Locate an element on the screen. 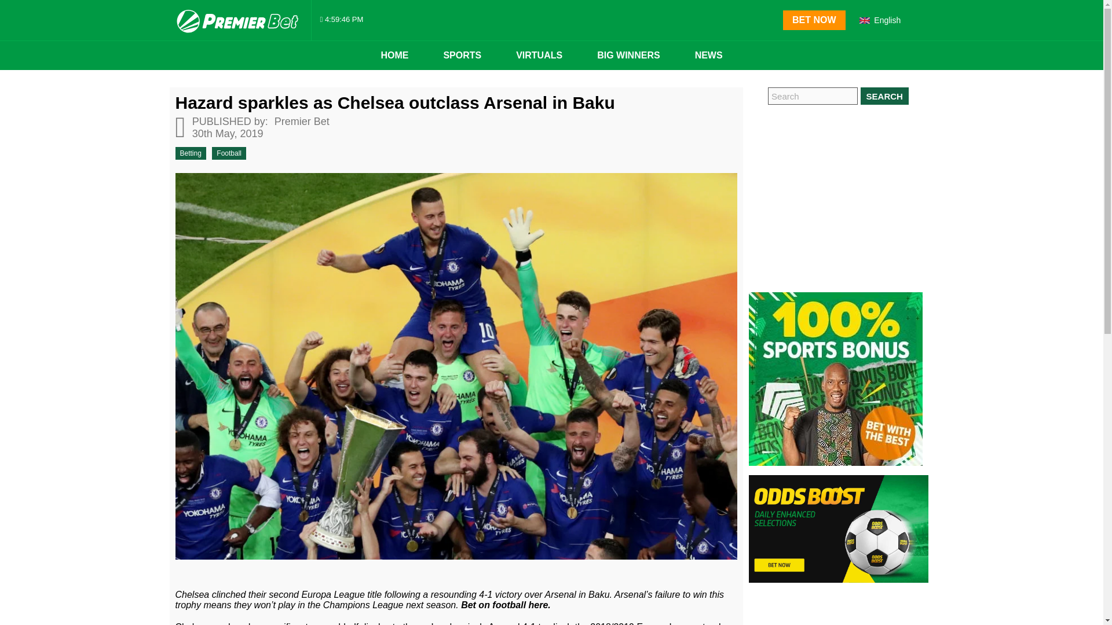  VIRTUALS is located at coordinates (539, 56).